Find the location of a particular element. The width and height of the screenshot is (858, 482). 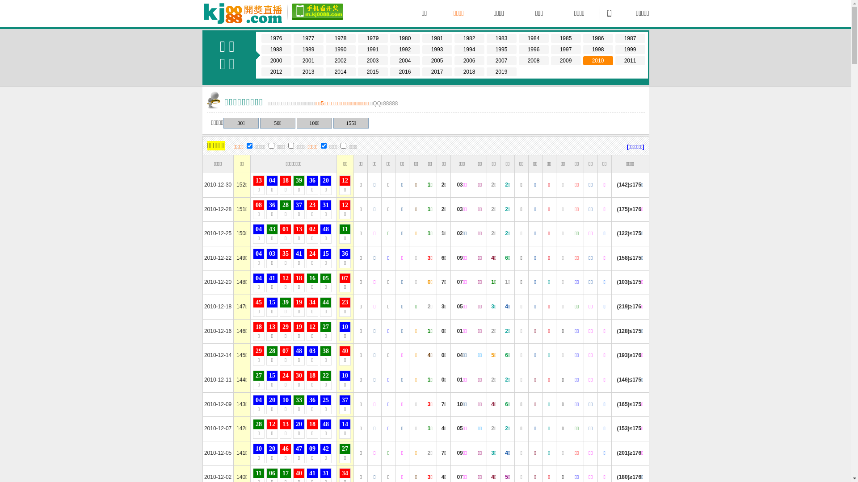

1987 is located at coordinates (630, 38).